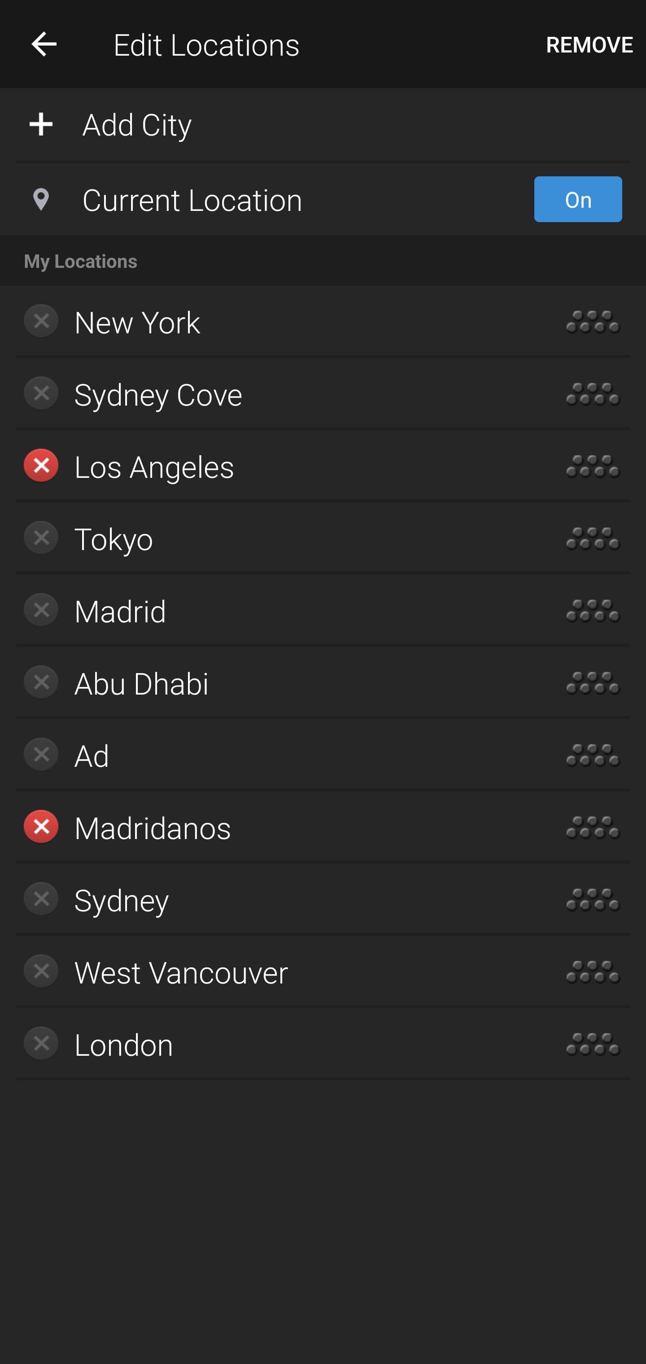 The height and width of the screenshot is (1364, 646). What do you see at coordinates (271, 394) in the screenshot?
I see `Delete: Sydney Cove Sydney Cove` at bounding box center [271, 394].